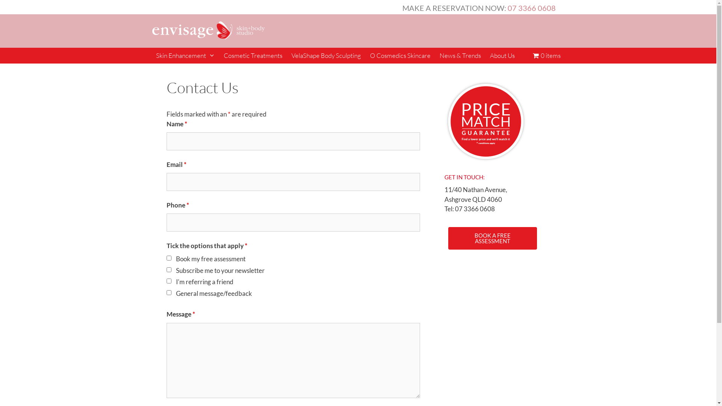  I want to click on O Cosmedics Skincare, so click(400, 56).